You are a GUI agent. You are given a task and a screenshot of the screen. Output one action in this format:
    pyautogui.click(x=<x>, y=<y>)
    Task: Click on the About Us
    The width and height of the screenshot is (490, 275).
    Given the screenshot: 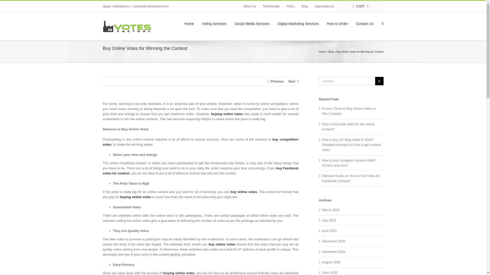 What is the action you would take?
    pyautogui.click(x=250, y=6)
    